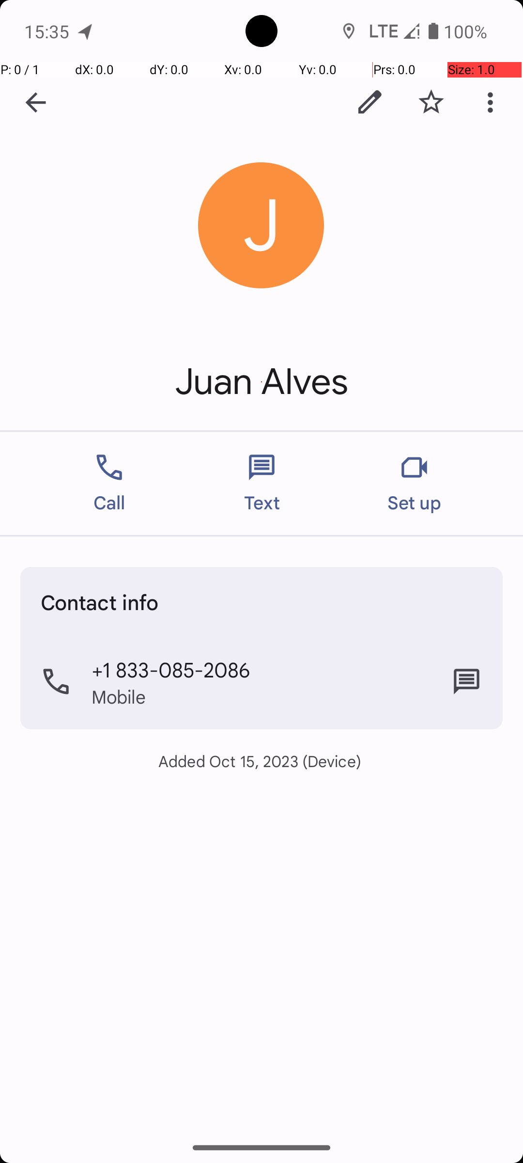 Image resolution: width=523 pixels, height=1163 pixels. Describe the element at coordinates (261, 226) in the screenshot. I see `Contact photo` at that location.